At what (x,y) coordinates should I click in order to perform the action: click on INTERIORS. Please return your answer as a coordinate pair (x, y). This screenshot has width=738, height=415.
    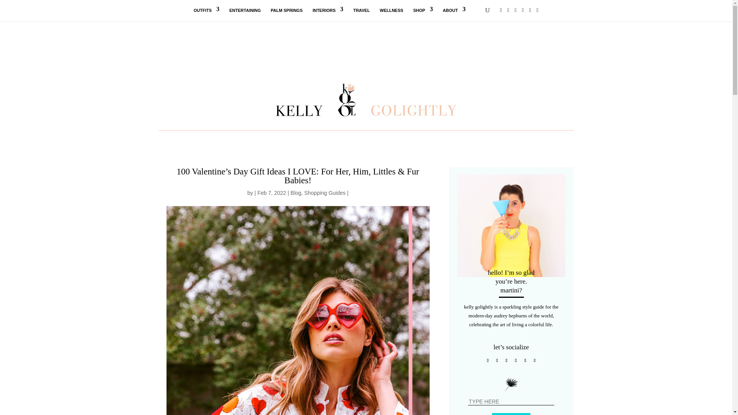
    Looking at the image, I should click on (327, 15).